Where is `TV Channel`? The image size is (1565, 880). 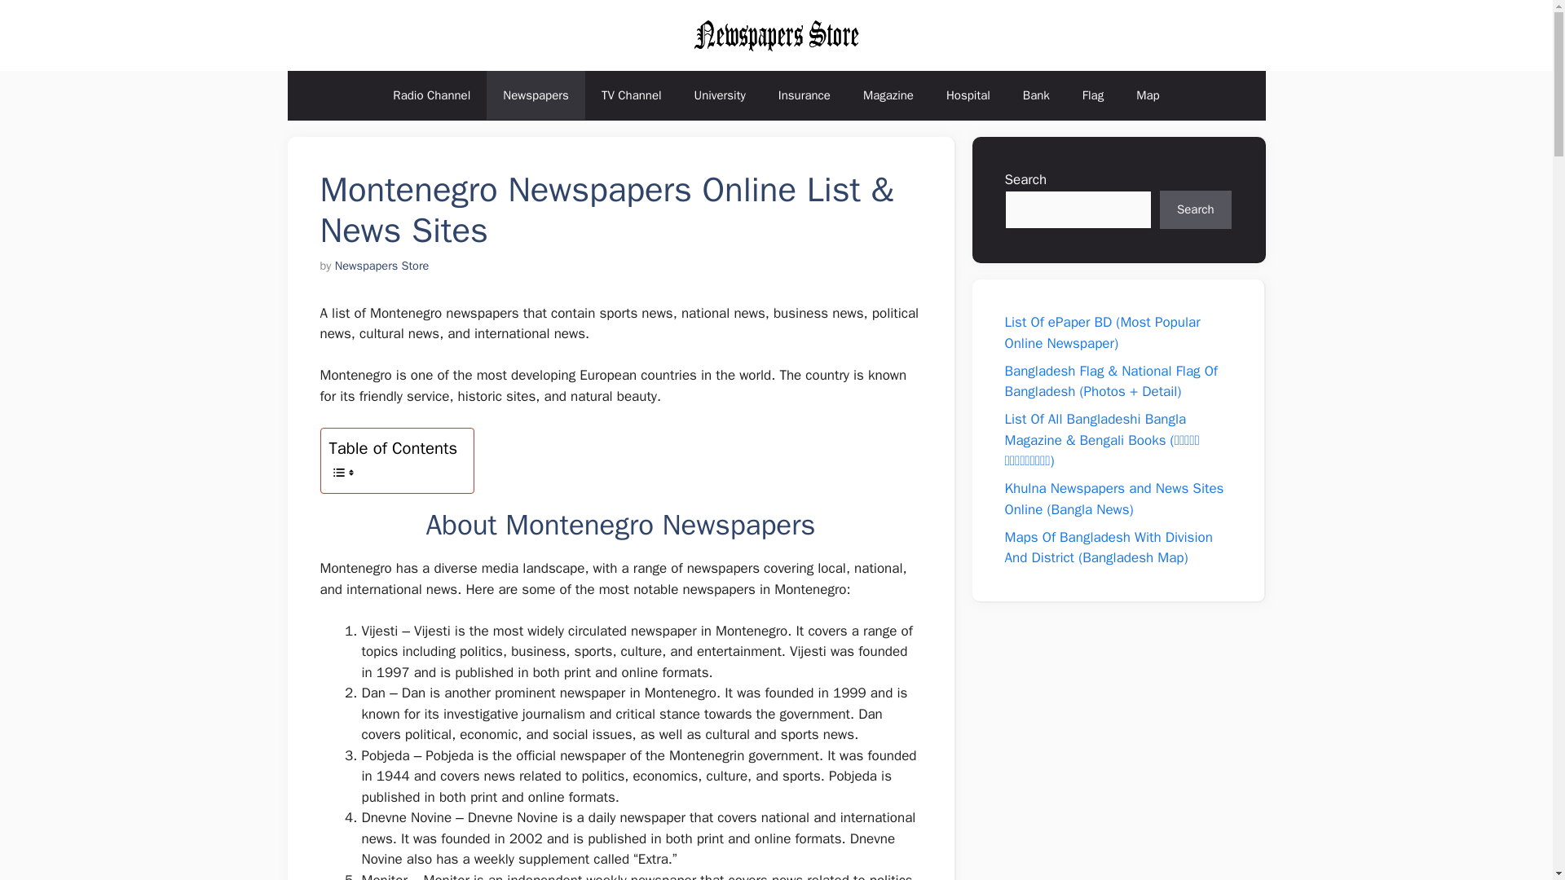
TV Channel is located at coordinates (631, 95).